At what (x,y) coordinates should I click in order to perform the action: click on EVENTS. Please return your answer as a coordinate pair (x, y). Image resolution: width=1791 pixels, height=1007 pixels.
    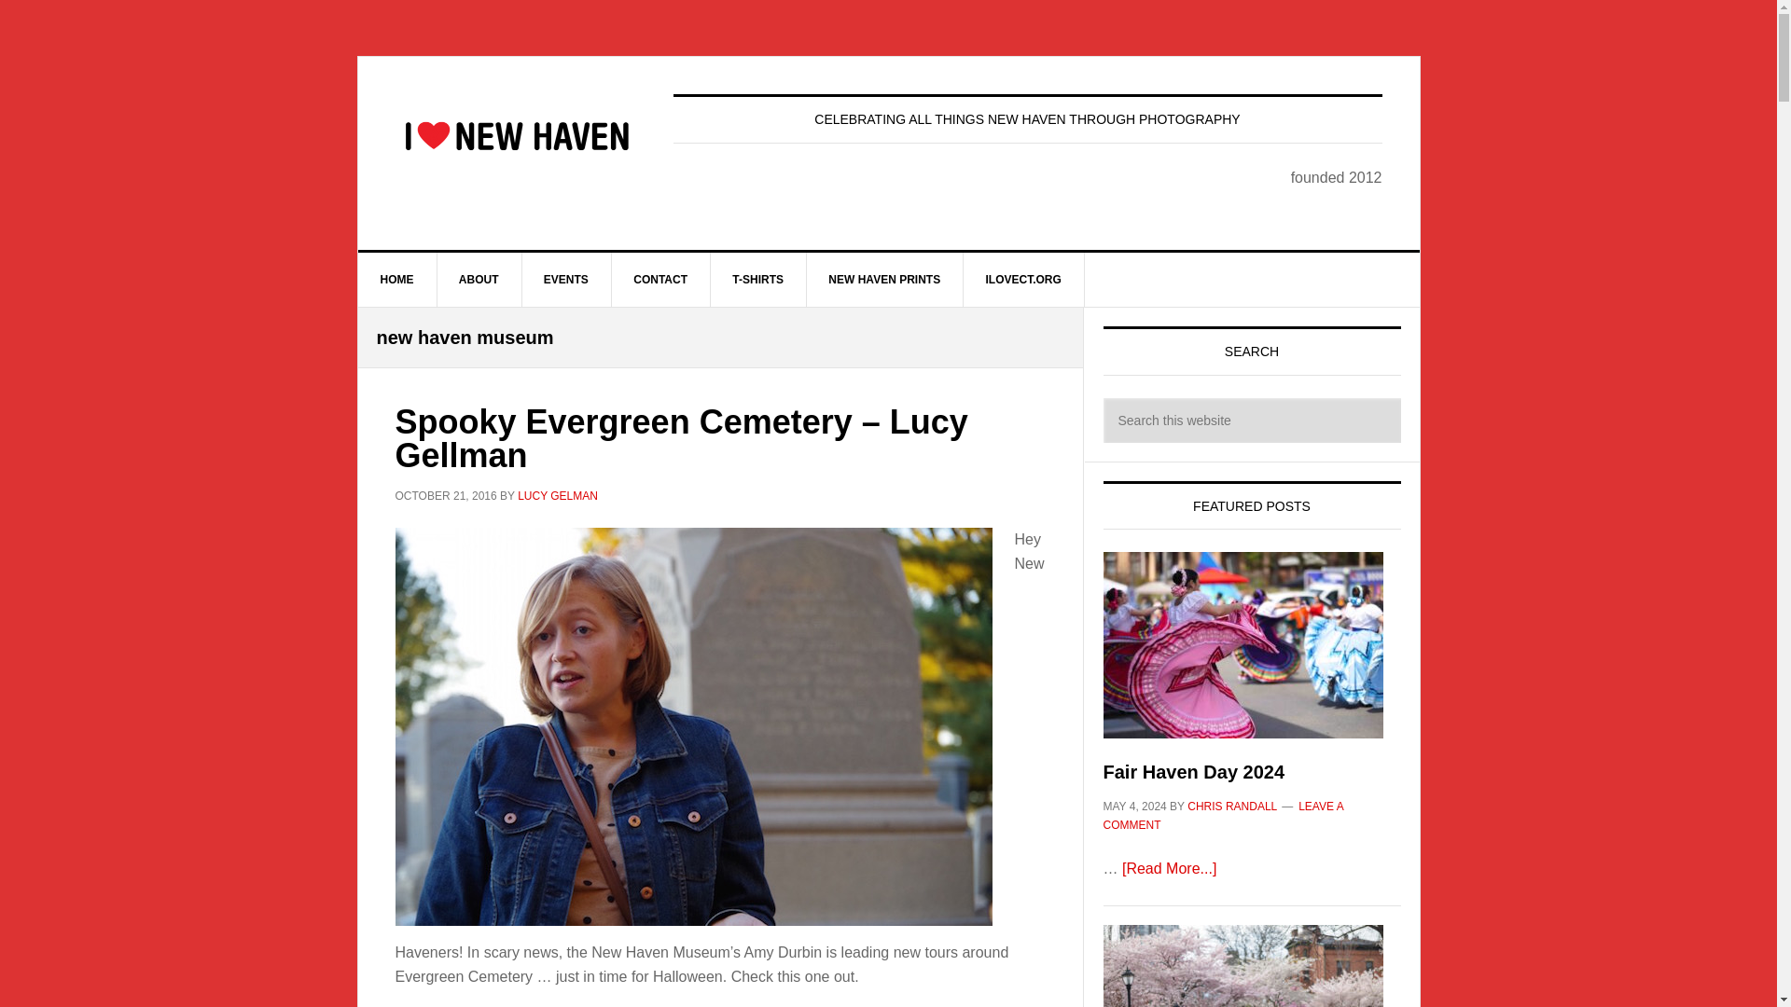
    Looking at the image, I should click on (566, 280).